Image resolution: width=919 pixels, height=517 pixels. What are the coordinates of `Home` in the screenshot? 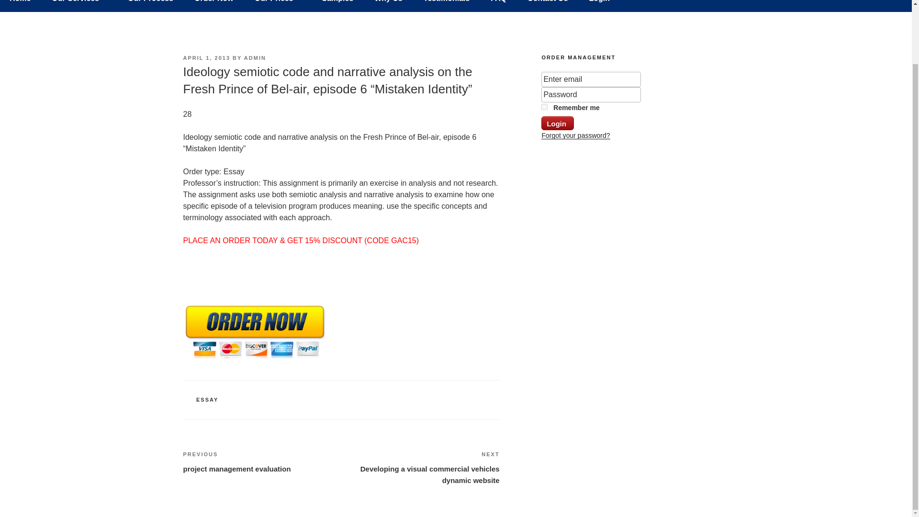 It's located at (20, 6).